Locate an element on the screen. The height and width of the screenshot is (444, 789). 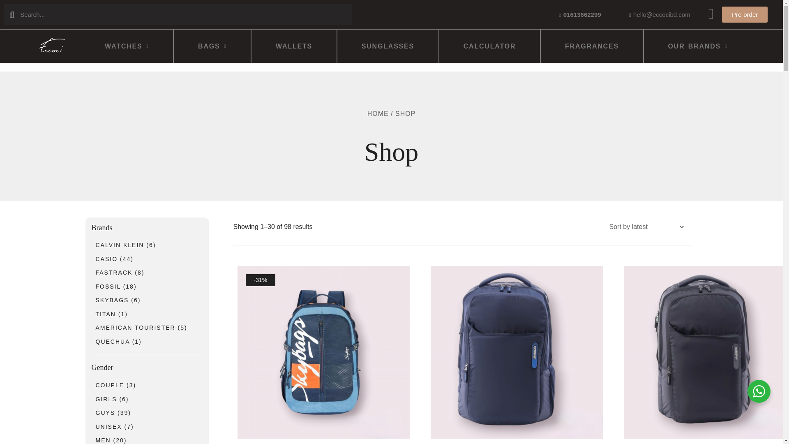
BAGS is located at coordinates (212, 45).